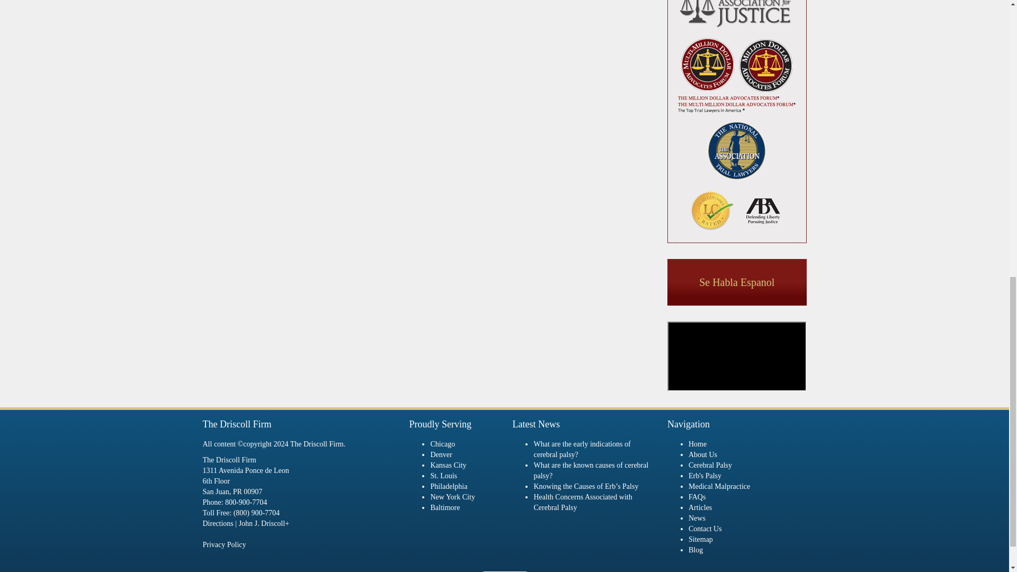  I want to click on Look What are the early indications of cerebral palsy?, so click(582, 449).